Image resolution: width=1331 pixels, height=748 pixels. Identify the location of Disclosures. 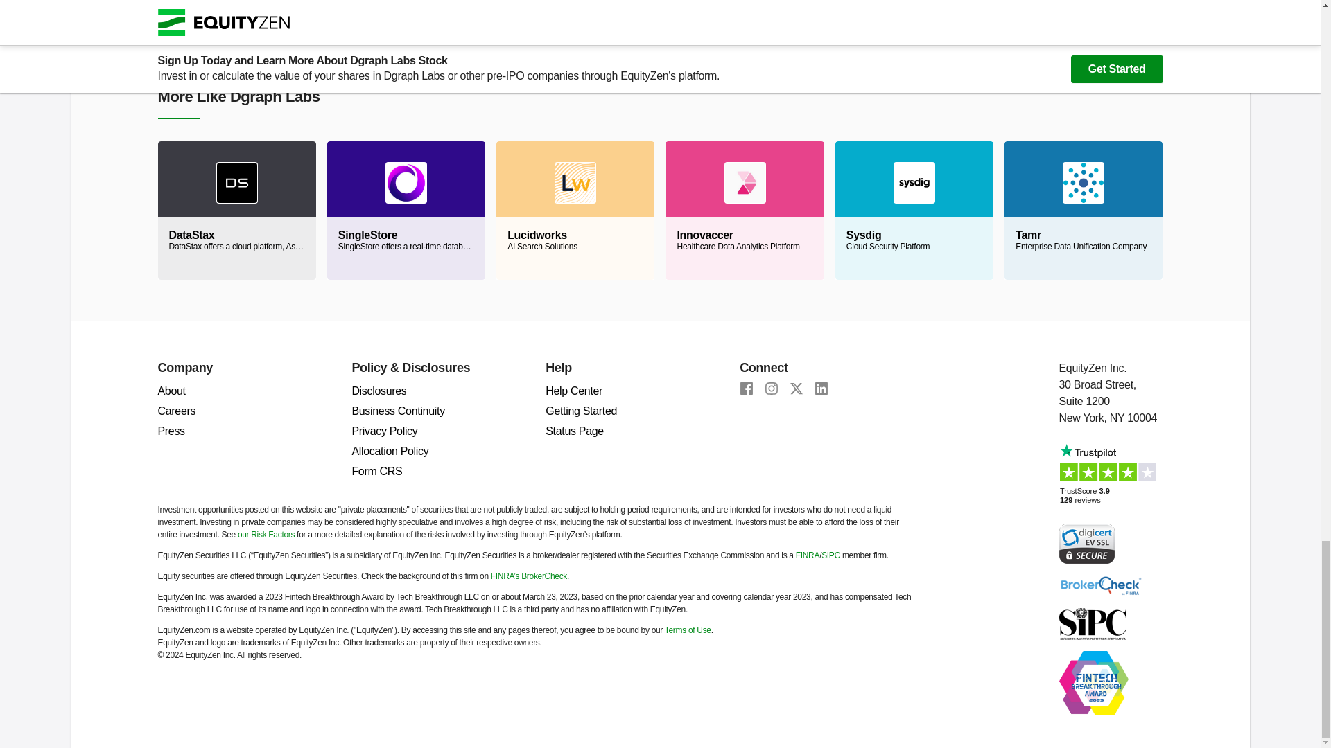
(379, 391).